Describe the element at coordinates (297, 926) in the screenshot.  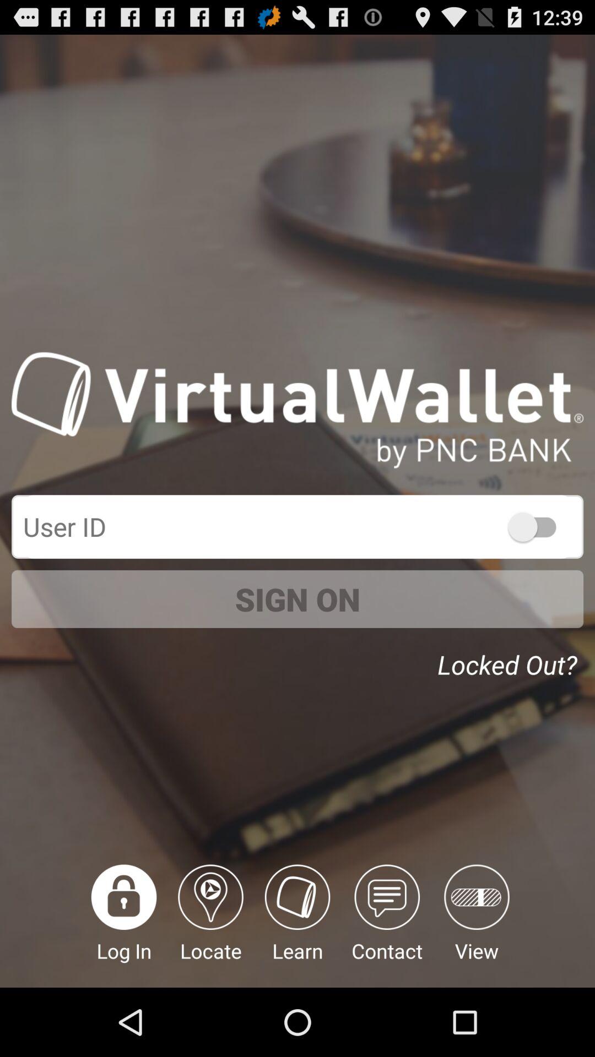
I see `press the icon below sign on item` at that location.